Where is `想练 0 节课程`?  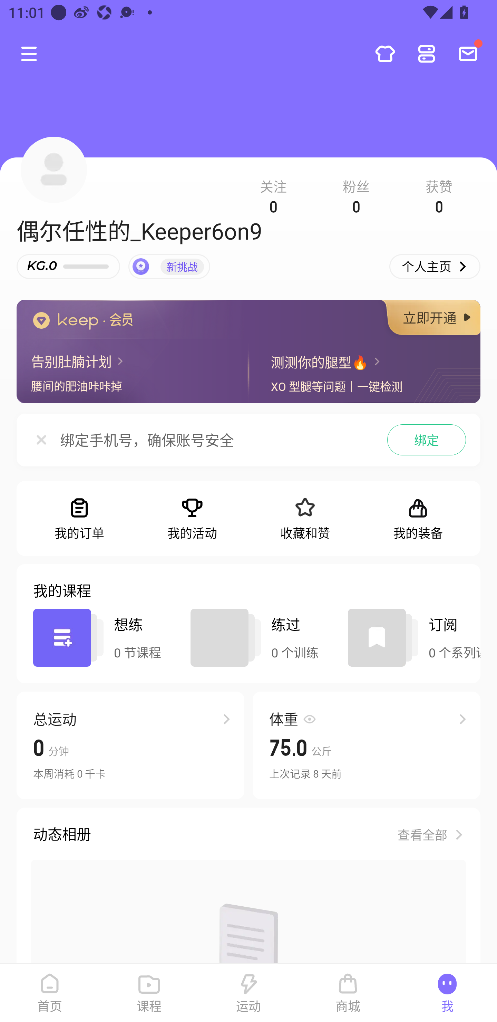
想练 0 节课程 is located at coordinates (106, 637).